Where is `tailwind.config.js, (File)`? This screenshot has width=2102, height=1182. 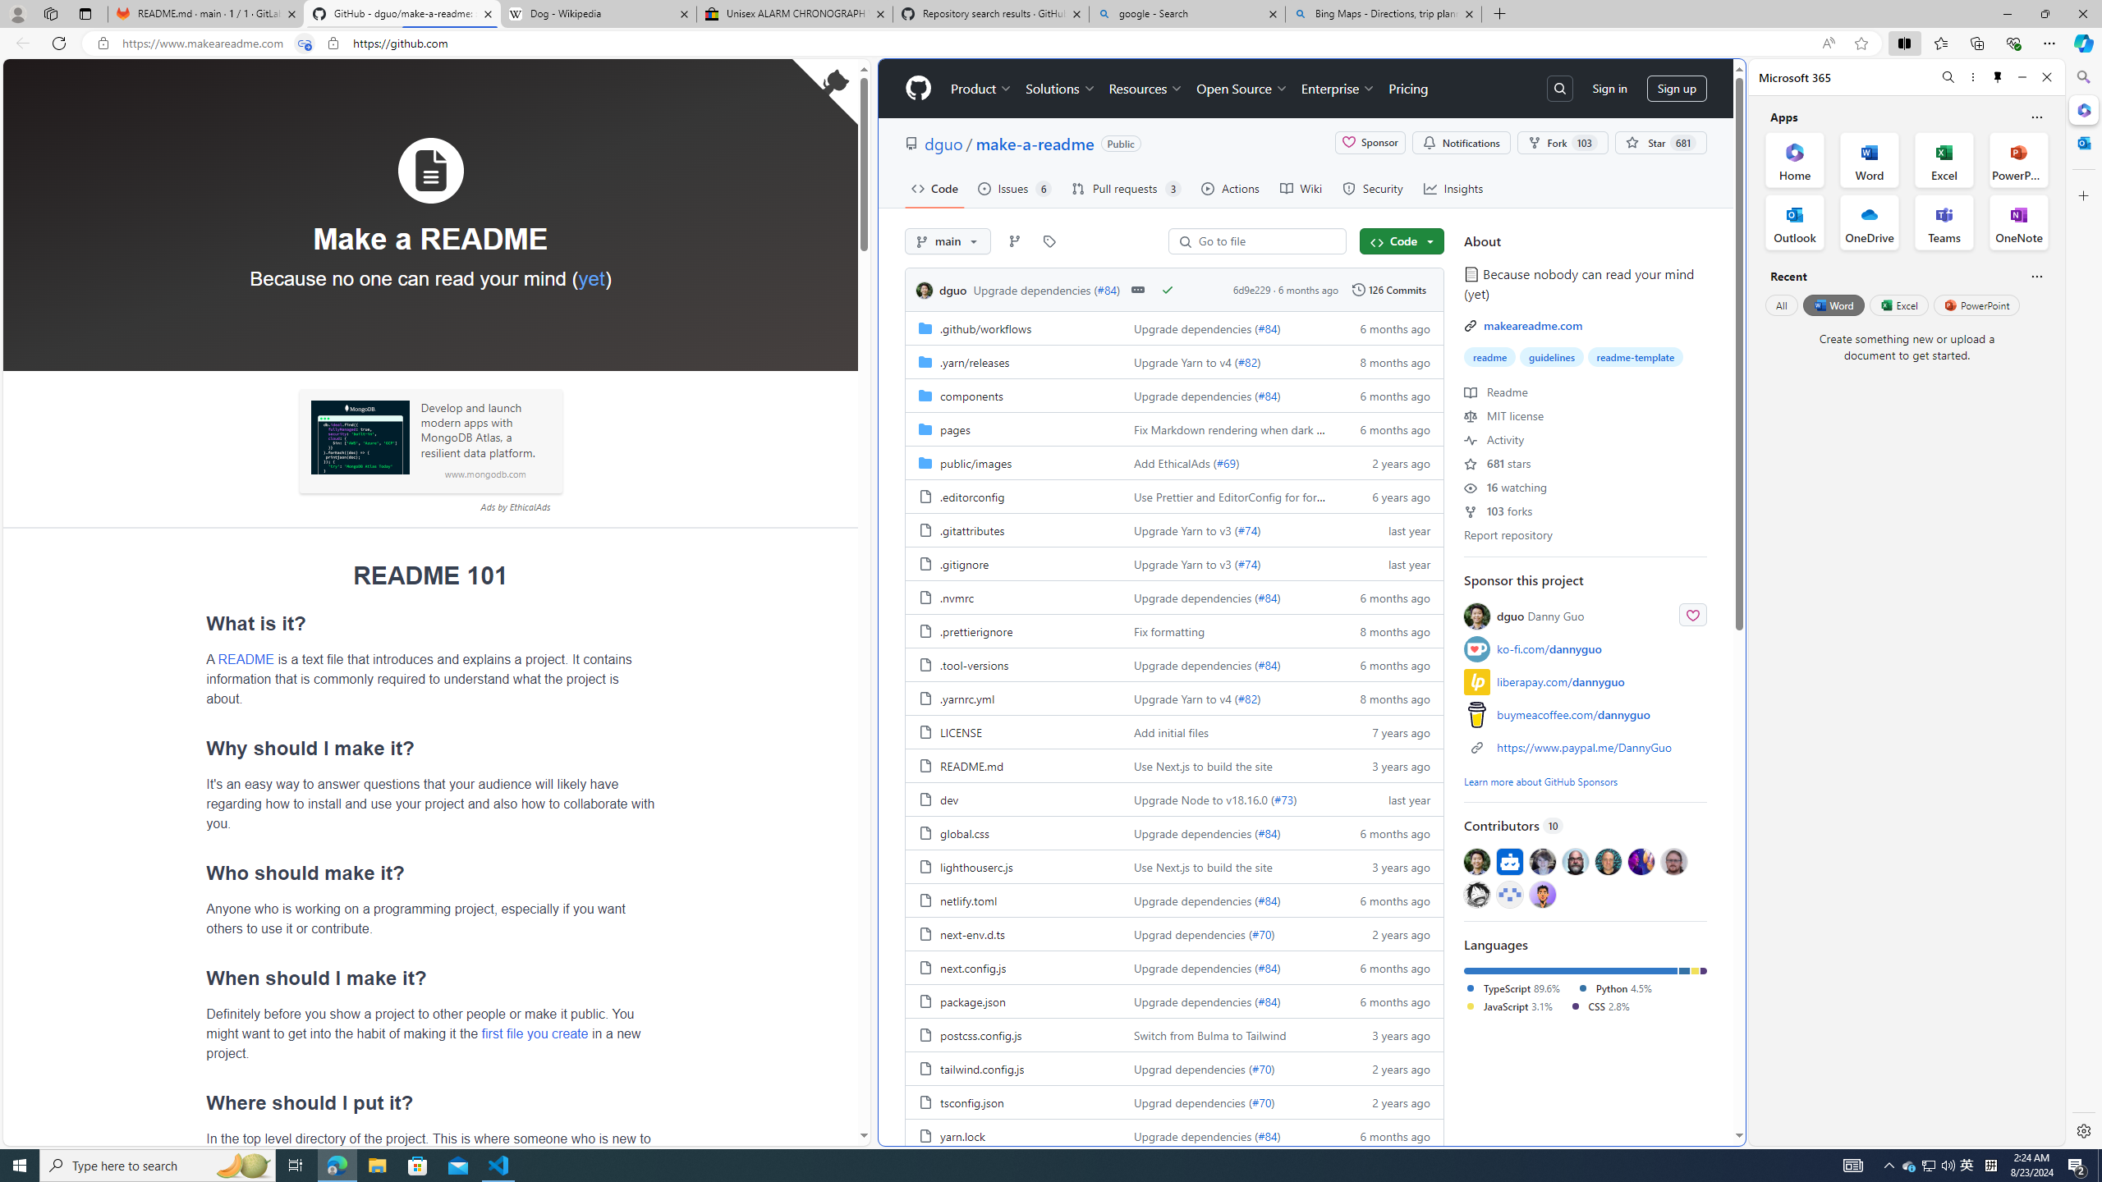 tailwind.config.js, (File) is located at coordinates (1013, 1068).